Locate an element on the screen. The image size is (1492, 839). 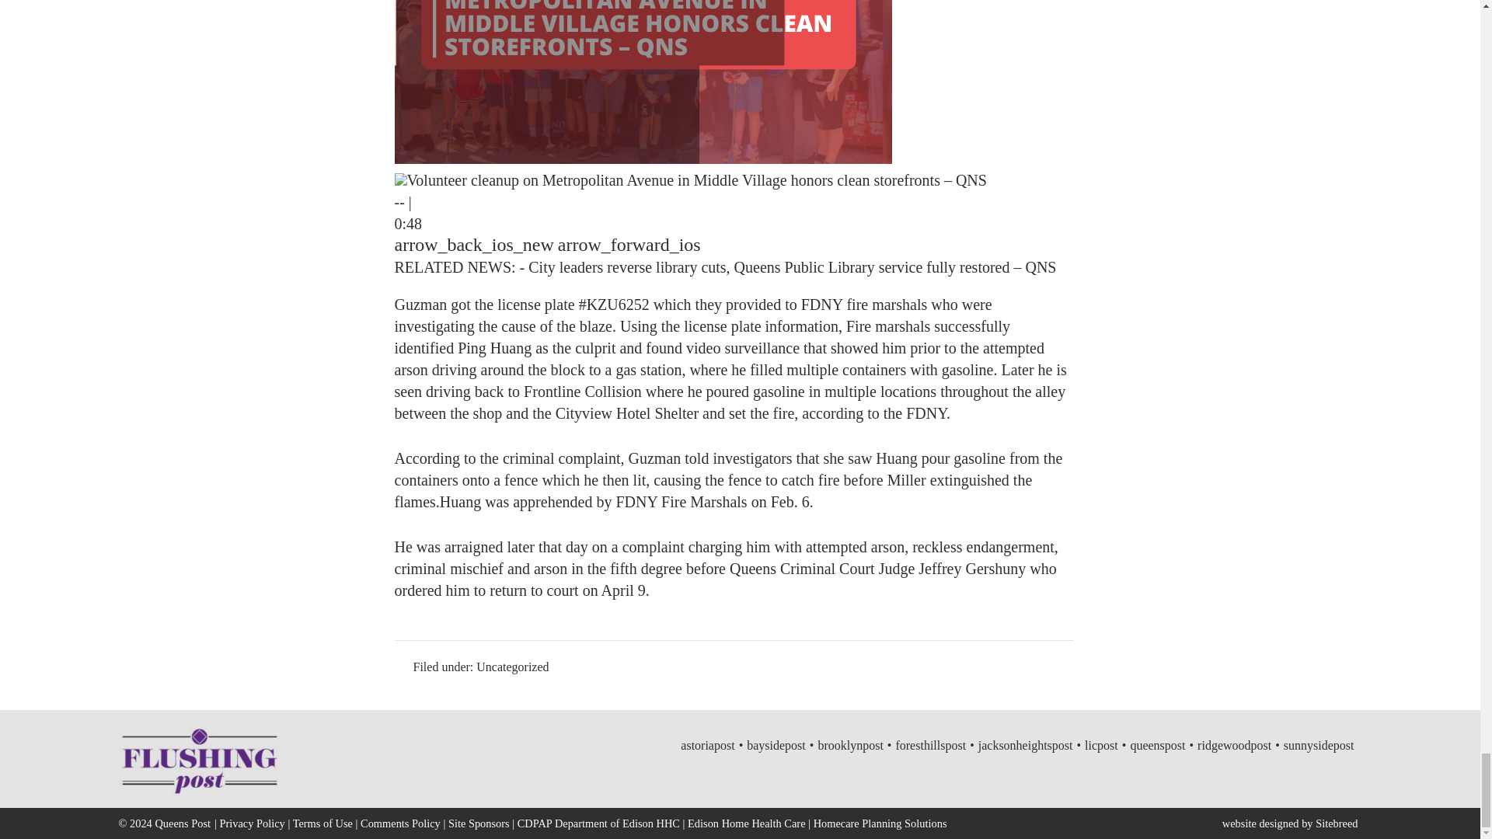
Uncategorized is located at coordinates (512, 667).